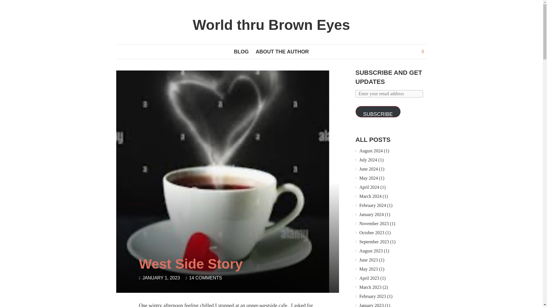 The height and width of the screenshot is (307, 547). Describe the element at coordinates (282, 52) in the screenshot. I see `ABOUT THE AUTHOR` at that location.